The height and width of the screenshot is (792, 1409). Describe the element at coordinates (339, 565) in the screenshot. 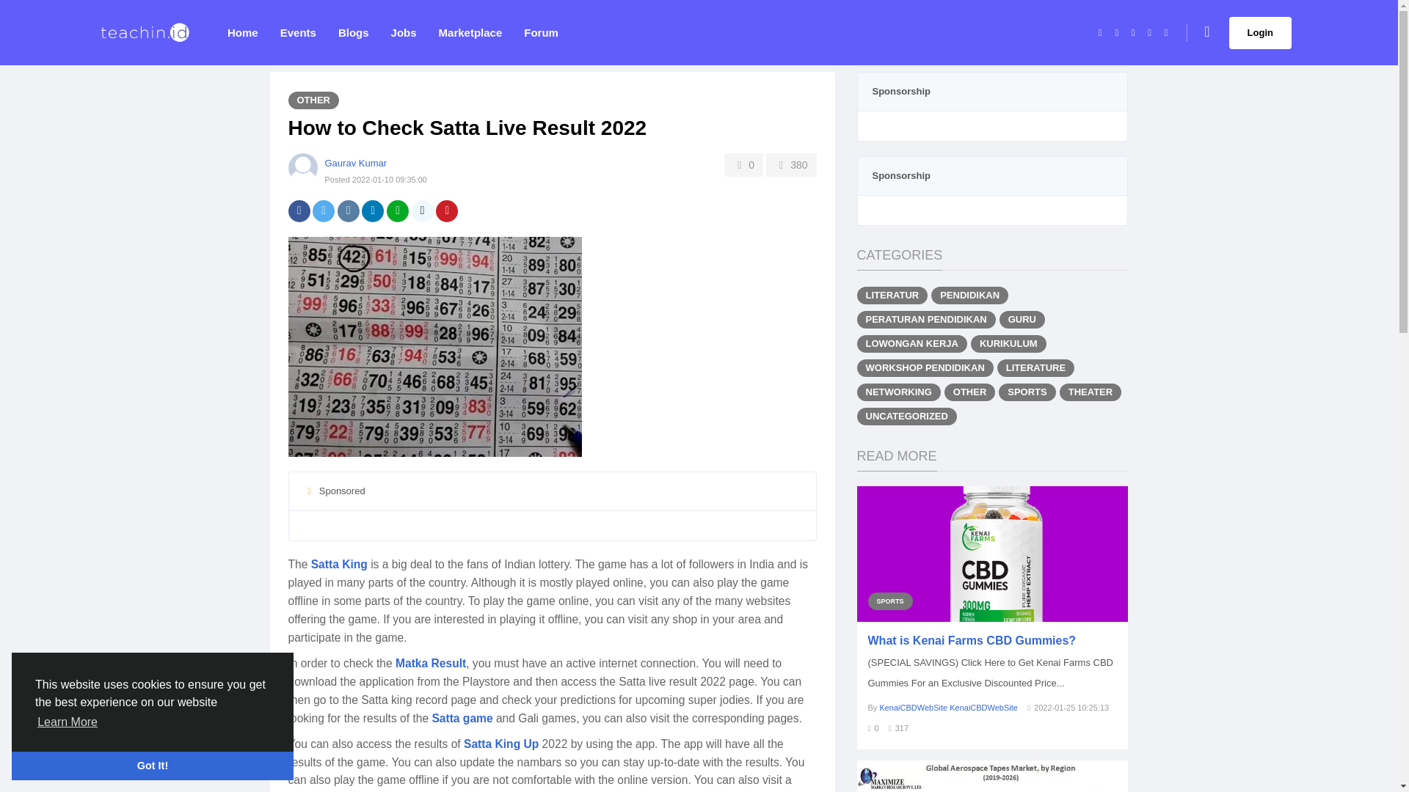

I see `Satta King` at that location.